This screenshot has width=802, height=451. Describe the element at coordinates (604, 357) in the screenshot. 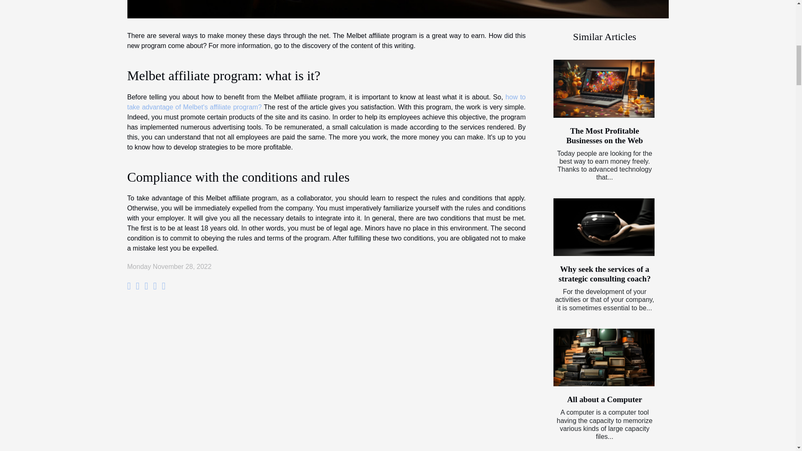

I see `All about a Computer` at that location.